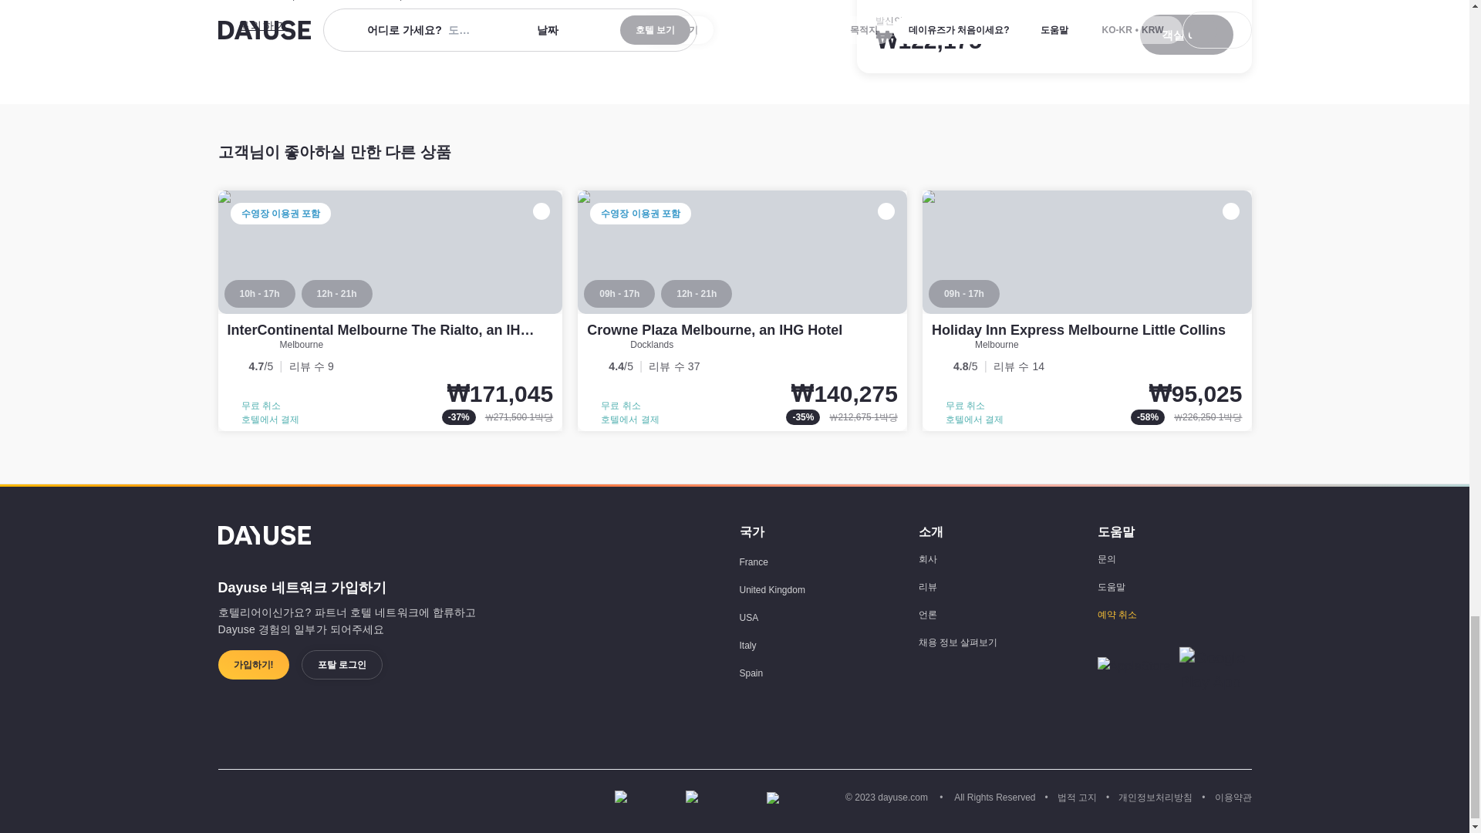 This screenshot has width=1481, height=833. What do you see at coordinates (1087, 311) in the screenshot?
I see `Holiday Inn Express Melbourne Little Collins` at bounding box center [1087, 311].